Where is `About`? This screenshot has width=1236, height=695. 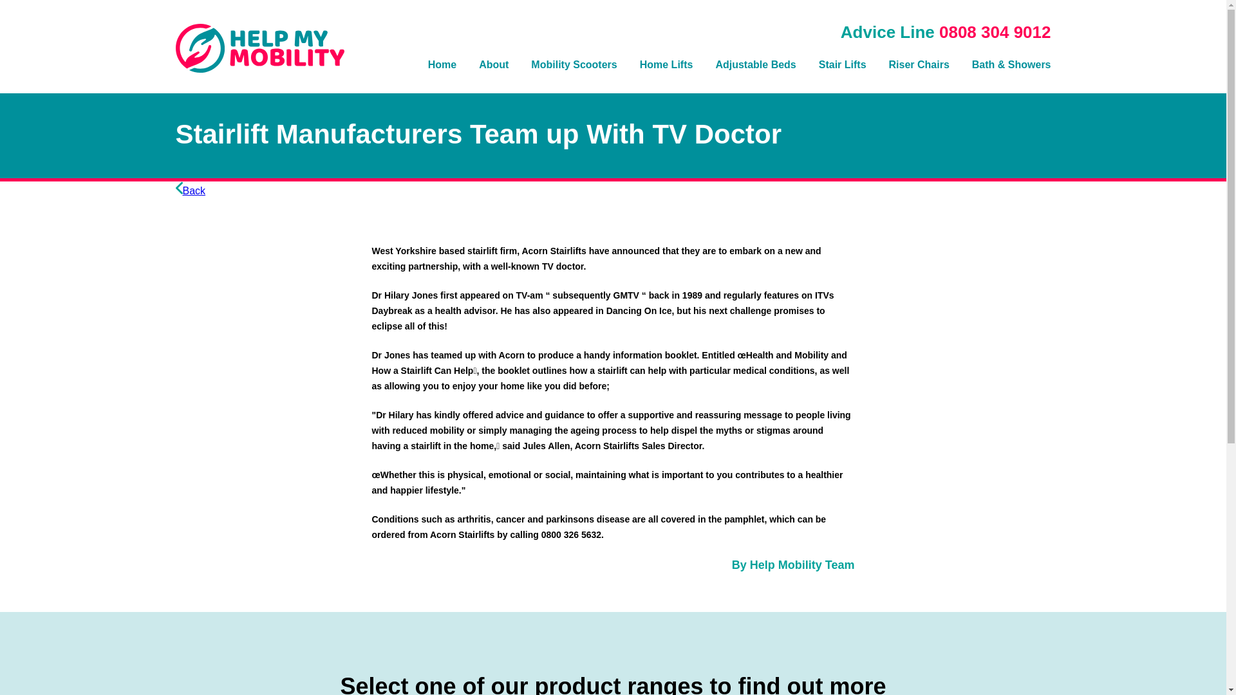 About is located at coordinates (493, 67).